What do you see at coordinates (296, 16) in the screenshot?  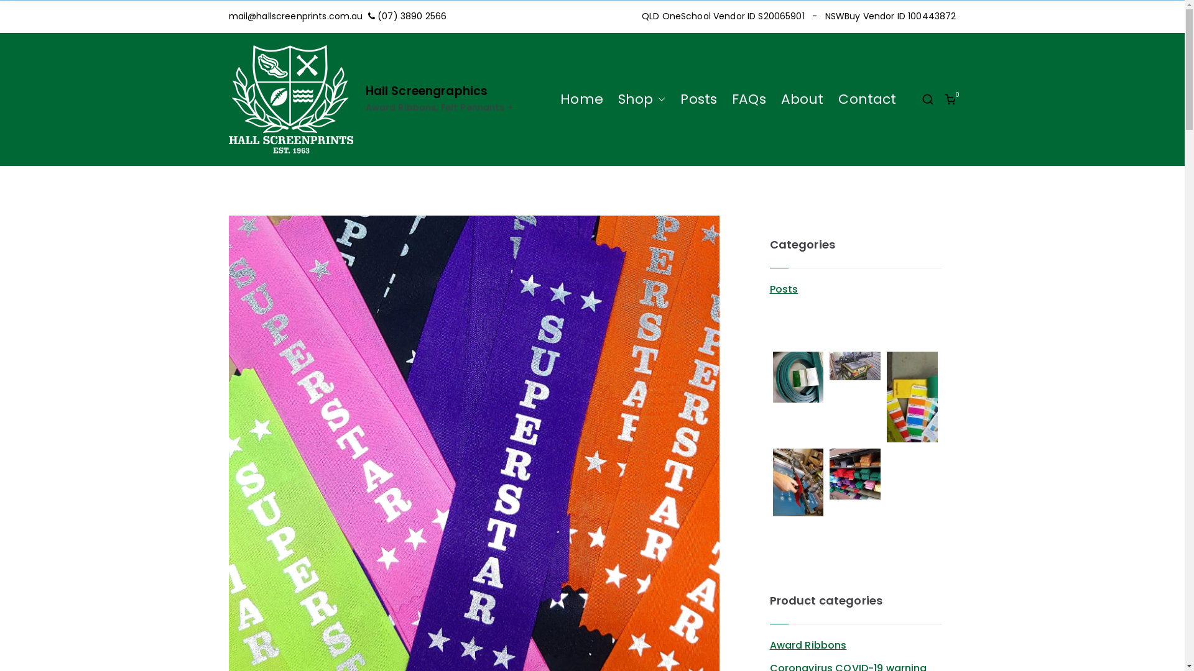 I see `mail@hallscreenprints.com.au` at bounding box center [296, 16].